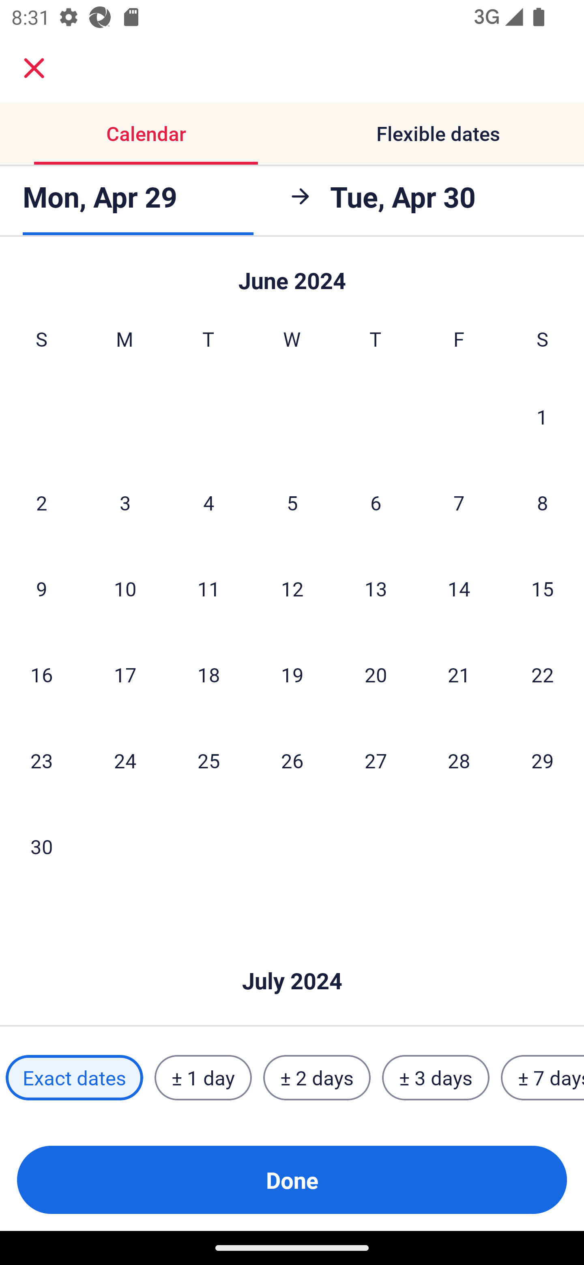  I want to click on 4 Tuesday, June 4, 2024, so click(208, 502).